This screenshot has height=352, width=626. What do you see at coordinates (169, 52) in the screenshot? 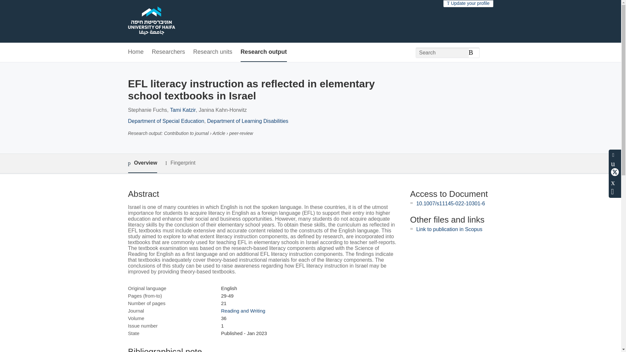
I see `Researchers` at bounding box center [169, 52].